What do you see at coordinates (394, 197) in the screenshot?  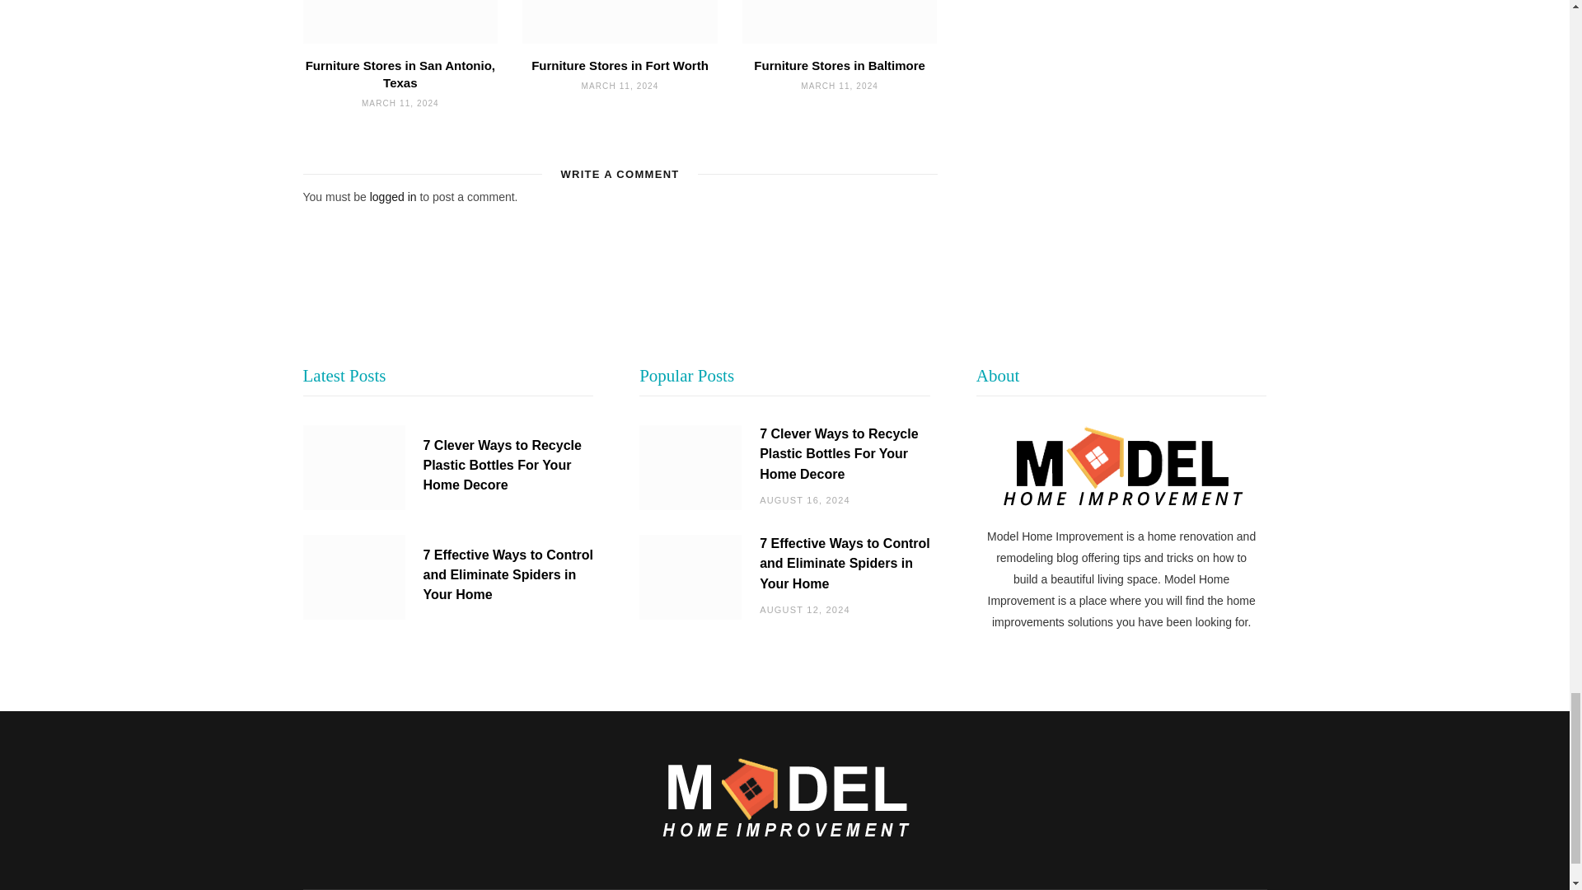 I see `logged in` at bounding box center [394, 197].